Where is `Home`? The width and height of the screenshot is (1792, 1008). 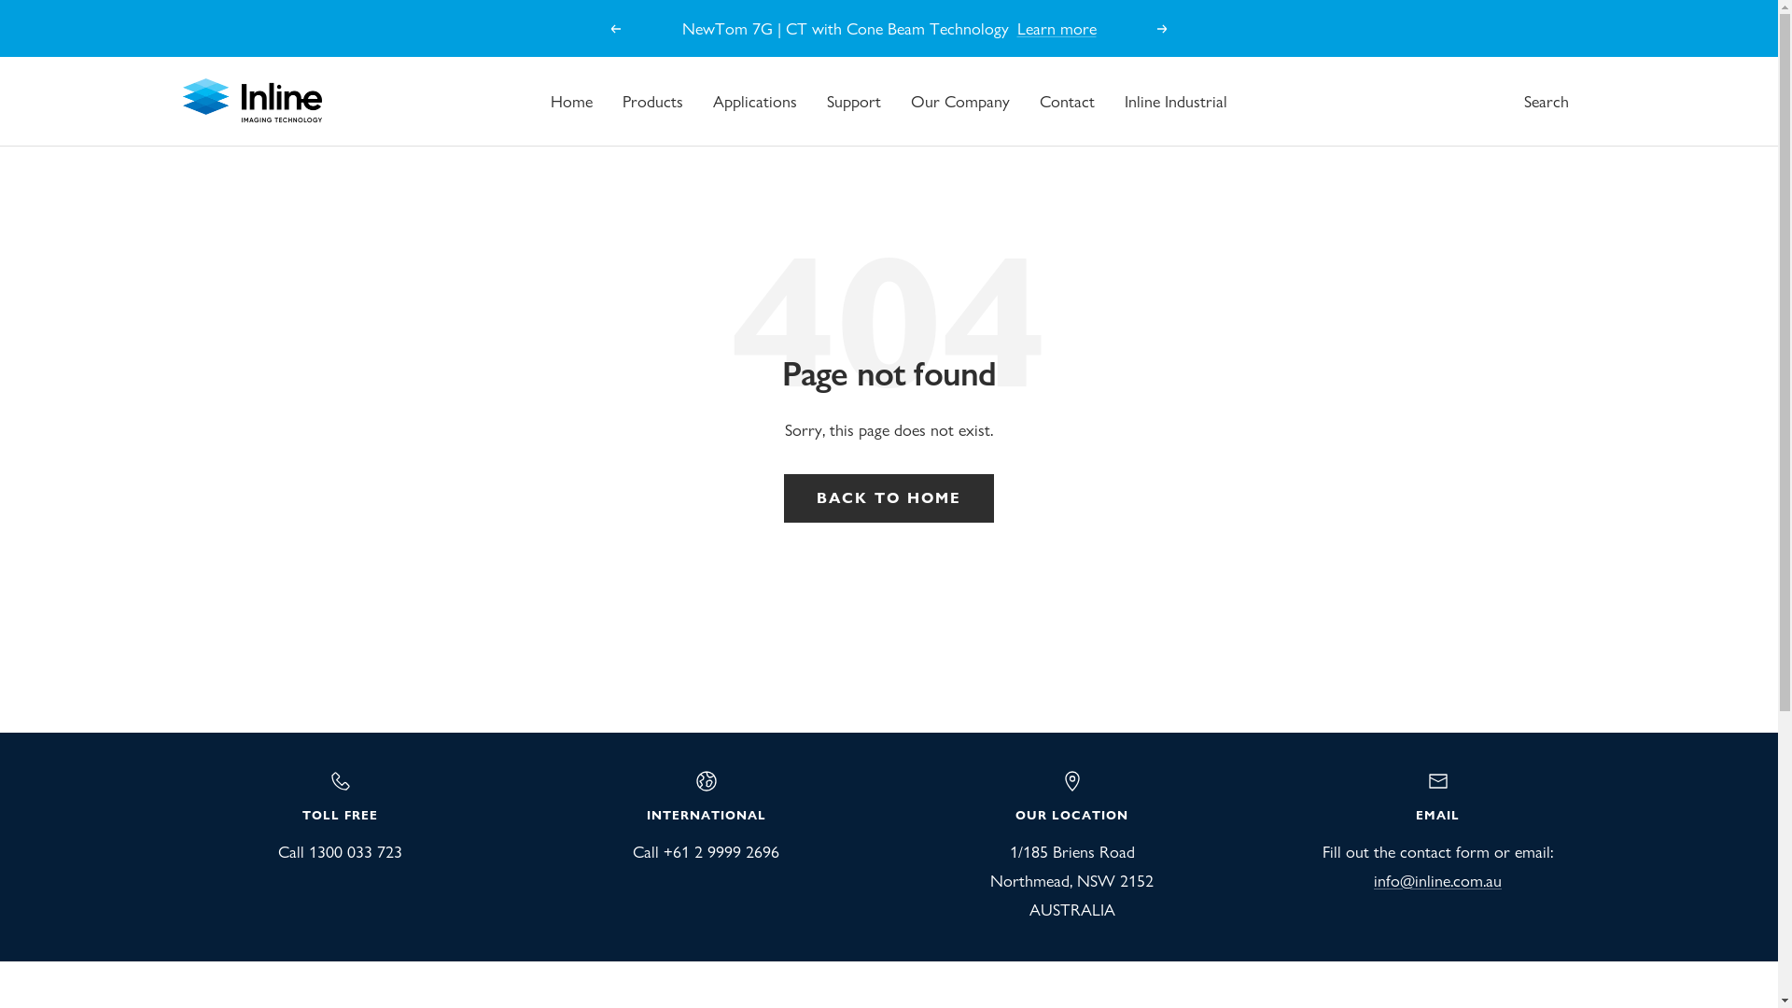
Home is located at coordinates (571, 101).